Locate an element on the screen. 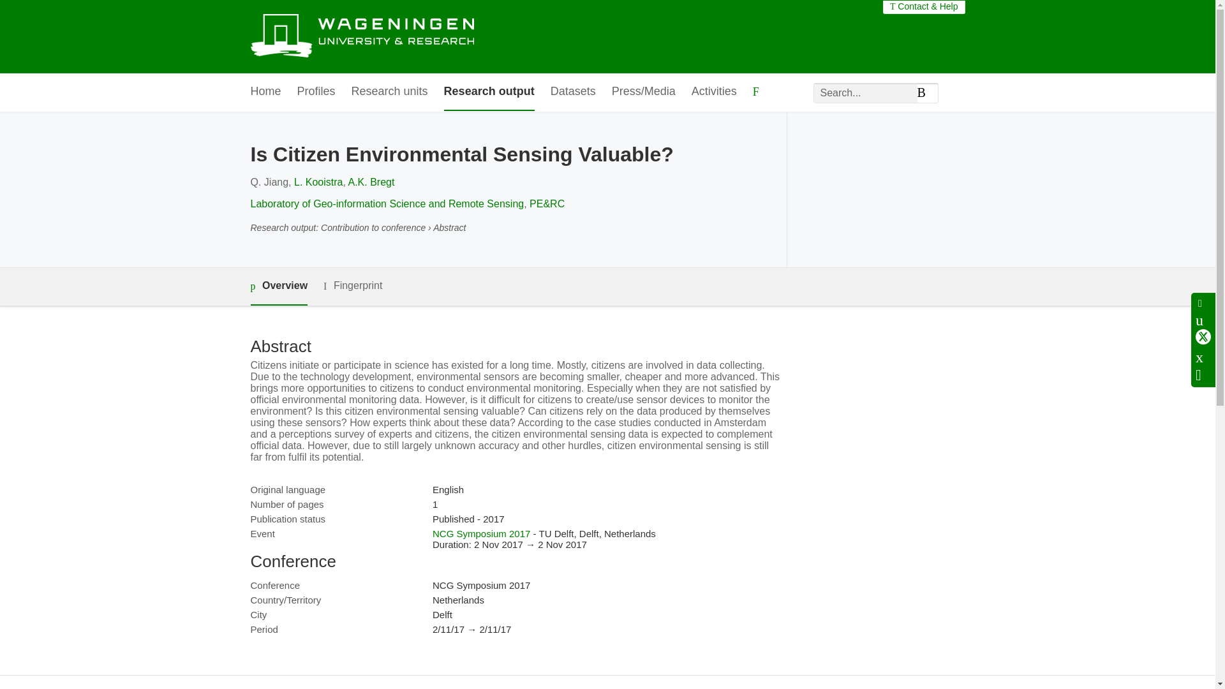 Image resolution: width=1225 pixels, height=689 pixels. A.K. Bregt is located at coordinates (371, 181).